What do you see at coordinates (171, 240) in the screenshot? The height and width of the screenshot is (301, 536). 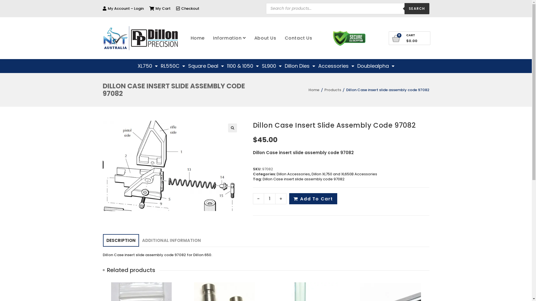 I see `ADDITIONAL INFORMATION` at bounding box center [171, 240].